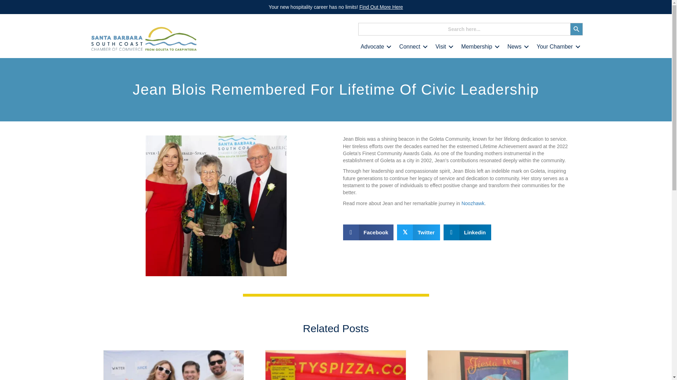 The height and width of the screenshot is (380, 677). I want to click on Search Button, so click(576, 29).